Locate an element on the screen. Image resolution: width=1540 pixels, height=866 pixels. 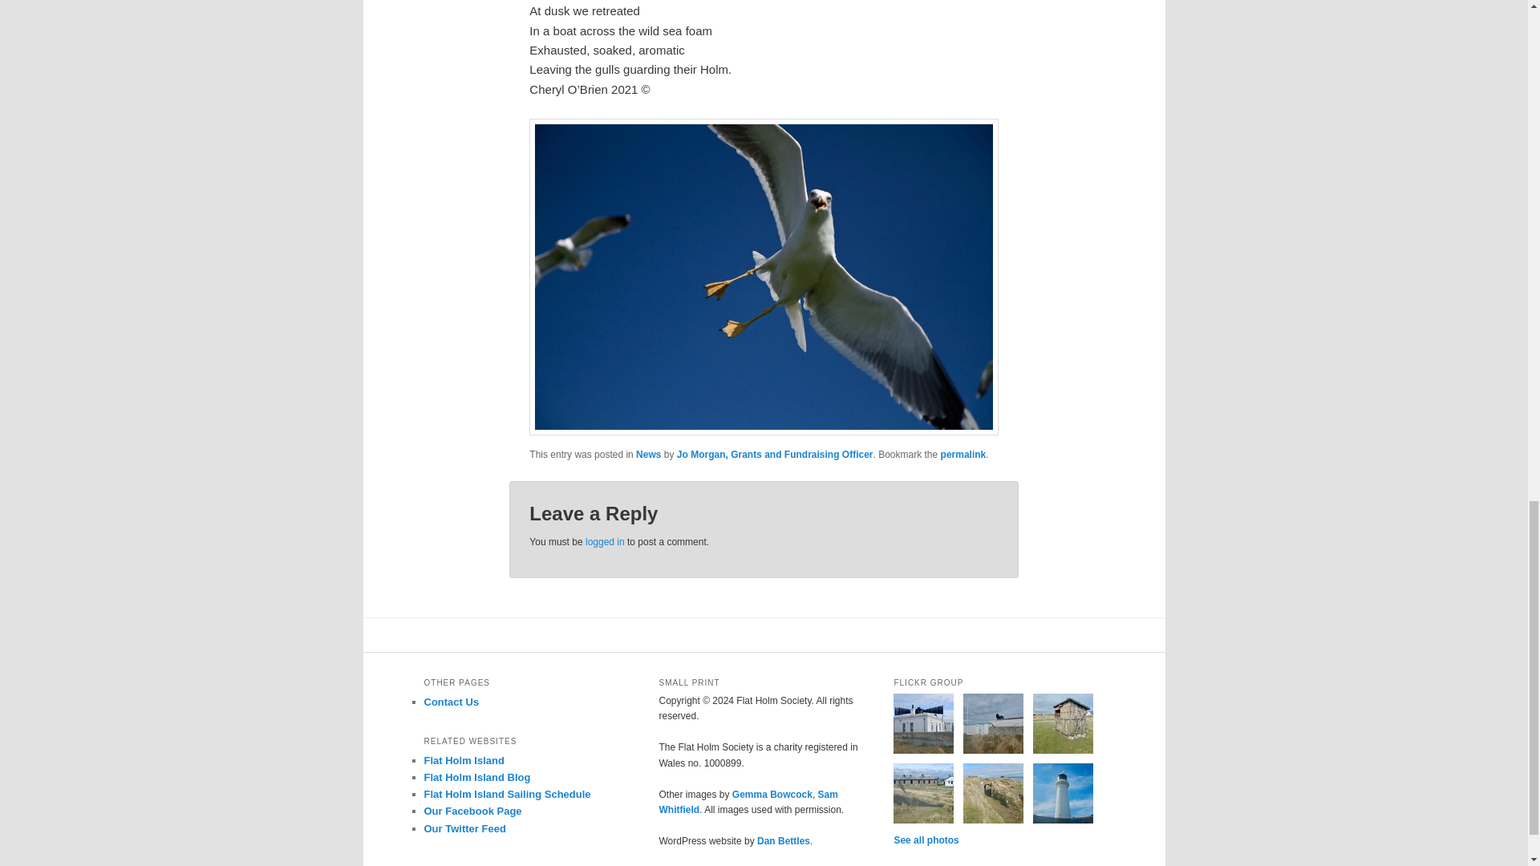
Fog Horn, Flat Holm c is located at coordinates (922, 723).